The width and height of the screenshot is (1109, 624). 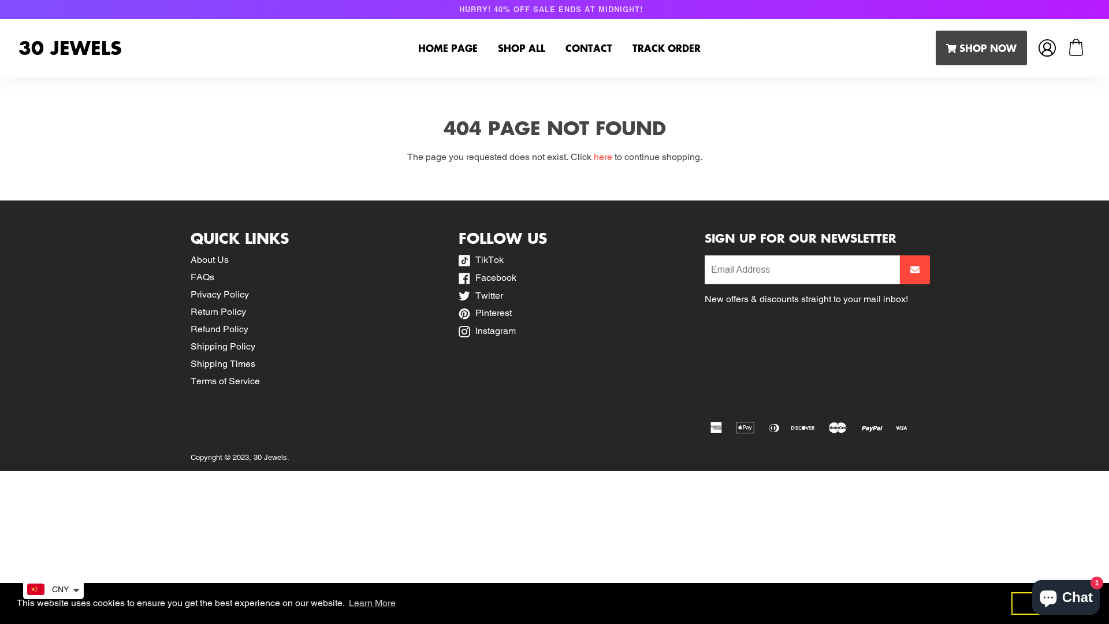 What do you see at coordinates (481, 260) in the screenshot?
I see `TikTok` at bounding box center [481, 260].